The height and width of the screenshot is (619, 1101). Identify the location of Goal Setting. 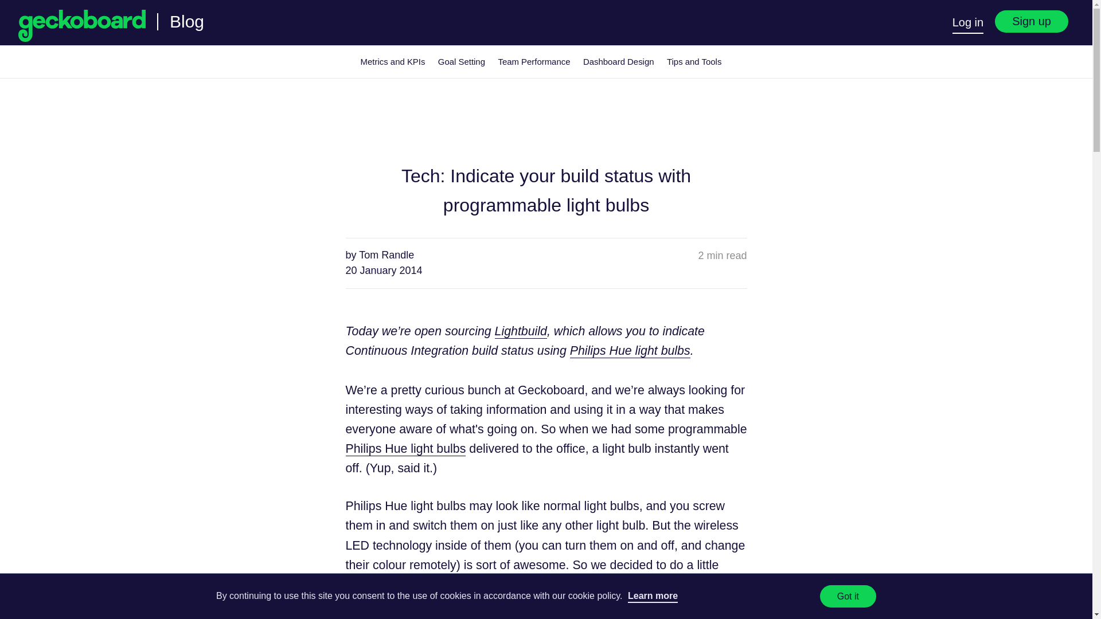
(462, 62).